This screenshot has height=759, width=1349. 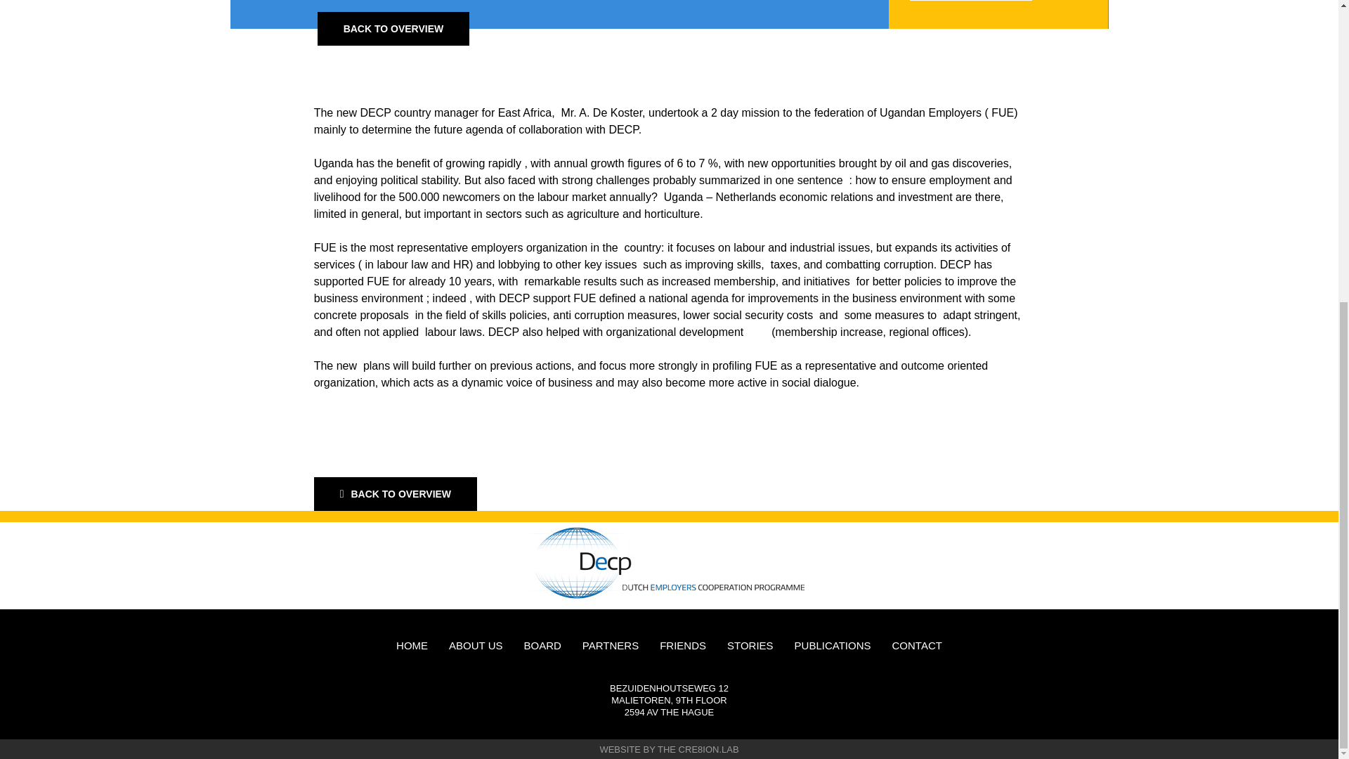 I want to click on ABOUT US, so click(x=475, y=645).